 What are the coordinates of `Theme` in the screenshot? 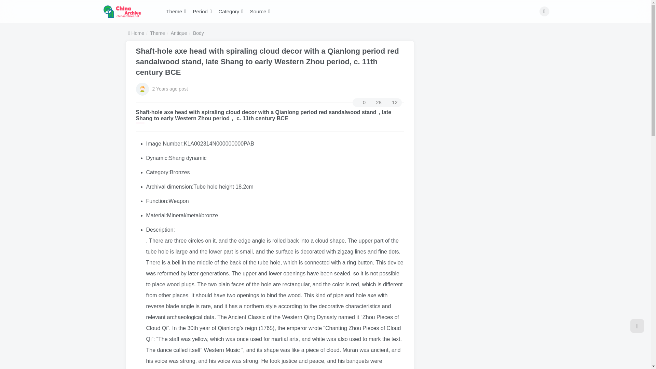 It's located at (176, 12).